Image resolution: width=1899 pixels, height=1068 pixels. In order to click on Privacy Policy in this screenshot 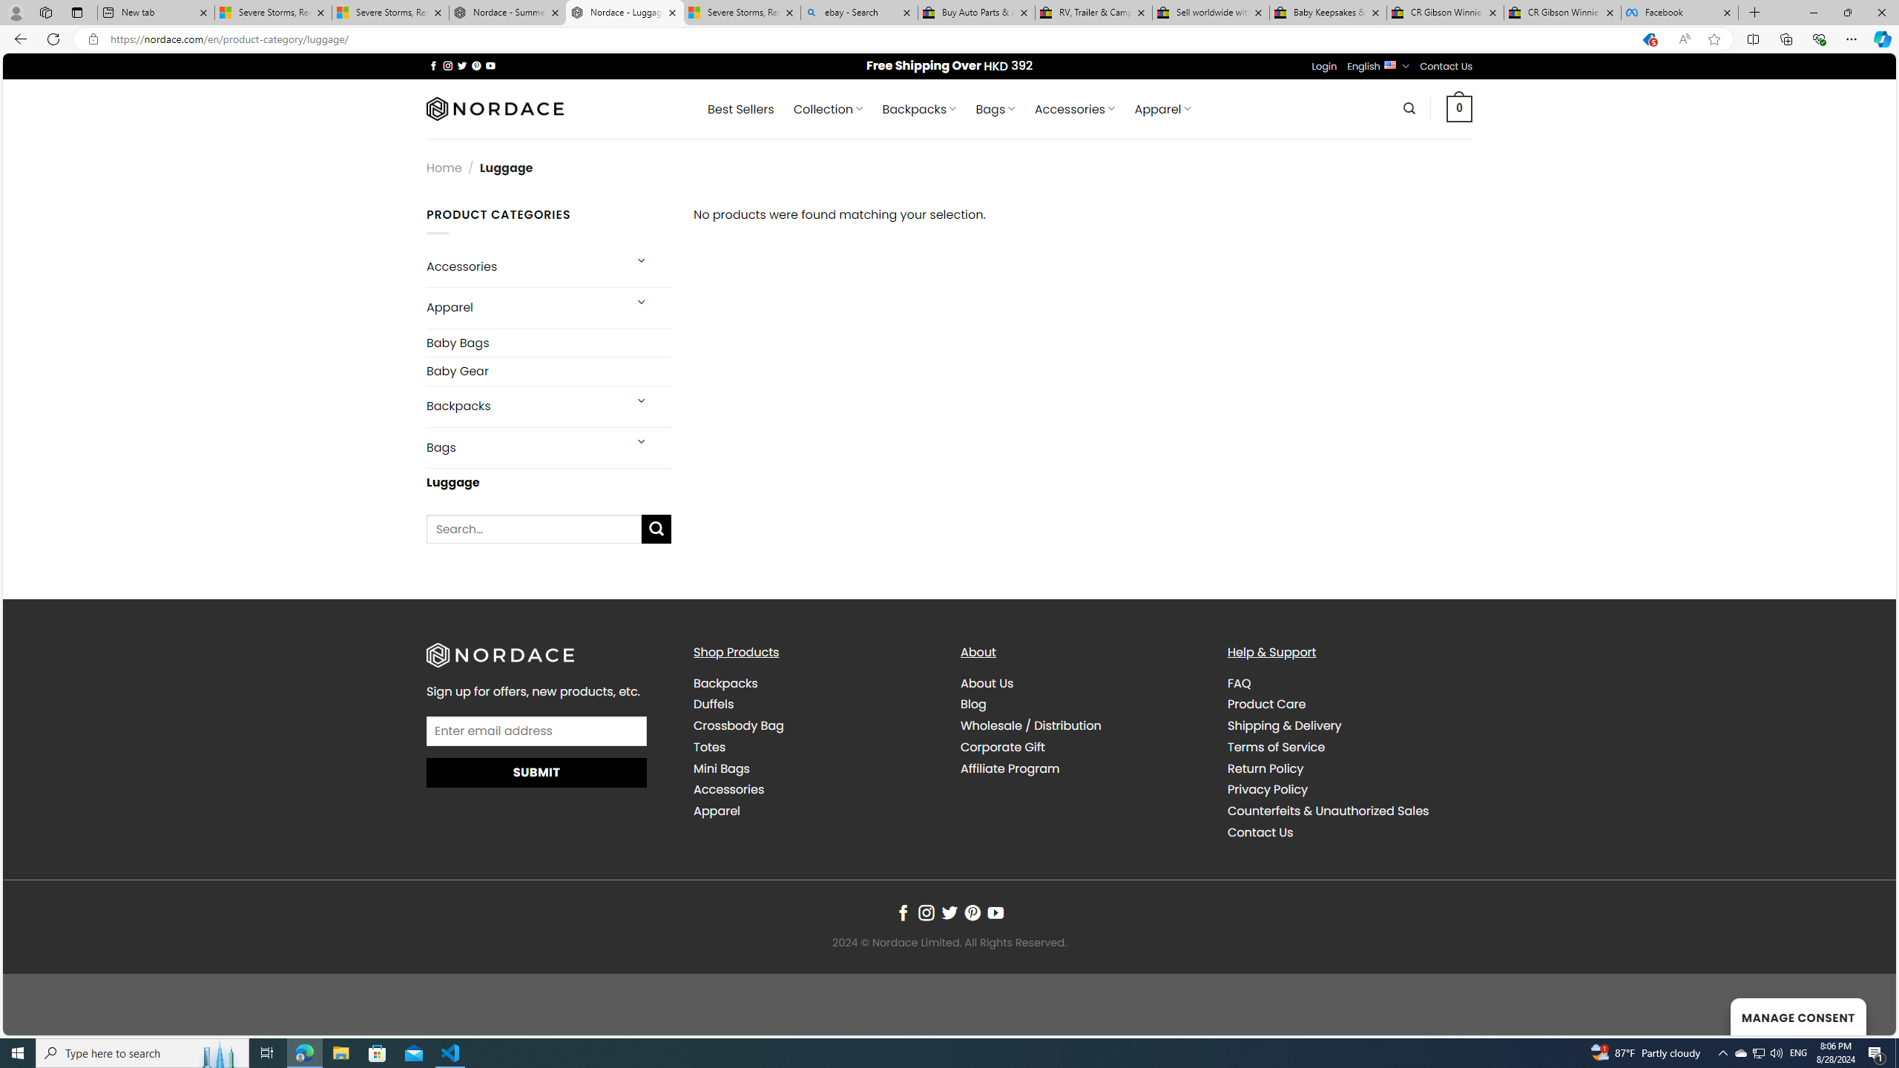, I will do `click(1349, 790)`.